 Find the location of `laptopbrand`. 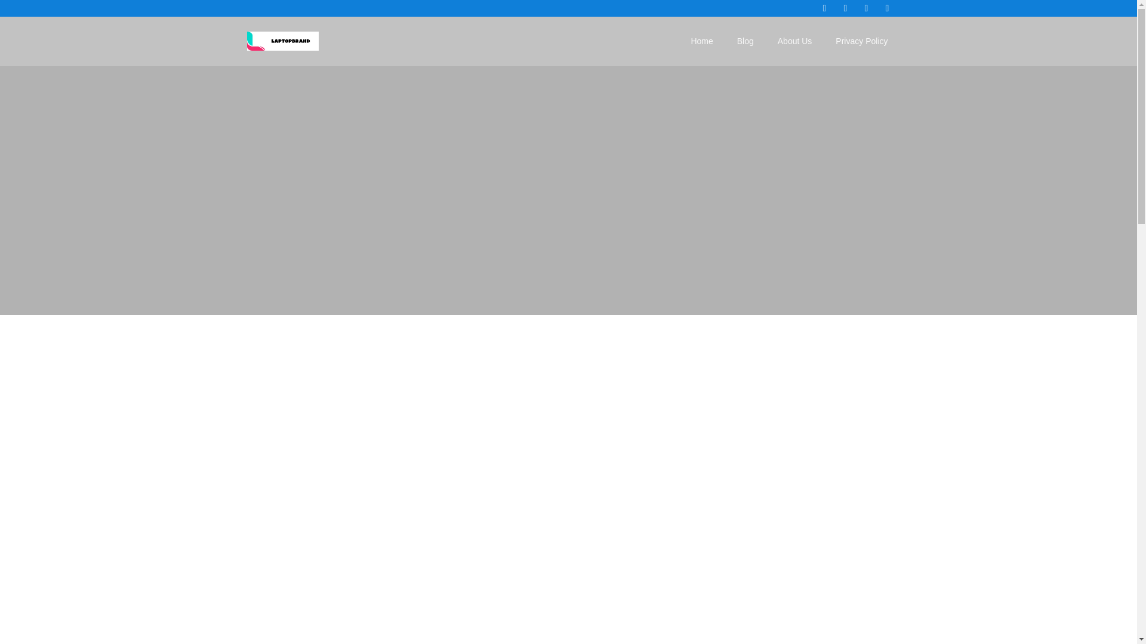

laptopbrand is located at coordinates (283, 41).